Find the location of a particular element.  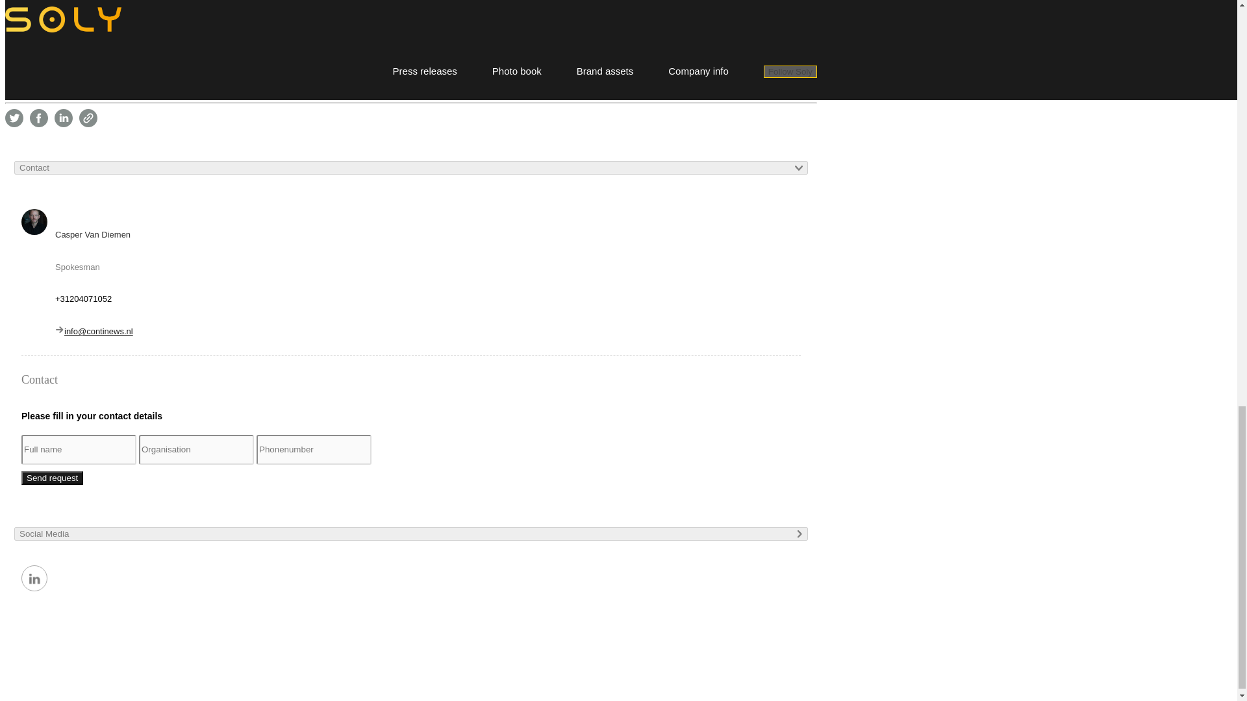

Share on Facebook is located at coordinates (39, 118).